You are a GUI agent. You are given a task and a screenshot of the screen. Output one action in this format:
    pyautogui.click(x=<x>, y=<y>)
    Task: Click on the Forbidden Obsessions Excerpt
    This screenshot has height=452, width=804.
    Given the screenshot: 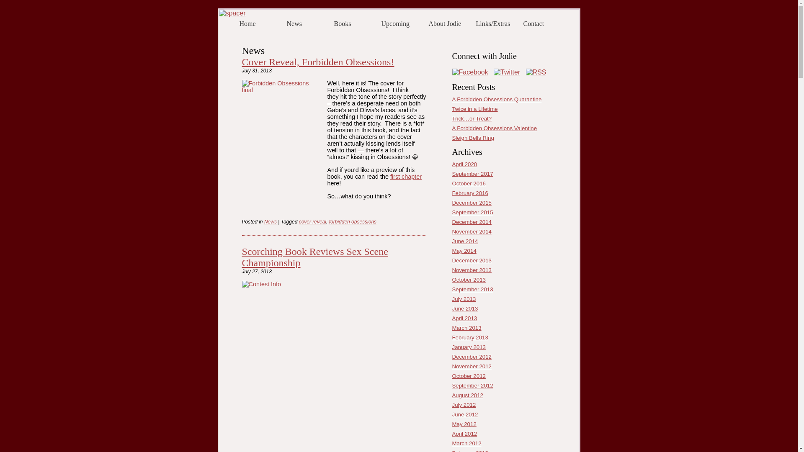 What is the action you would take?
    pyautogui.click(x=405, y=176)
    